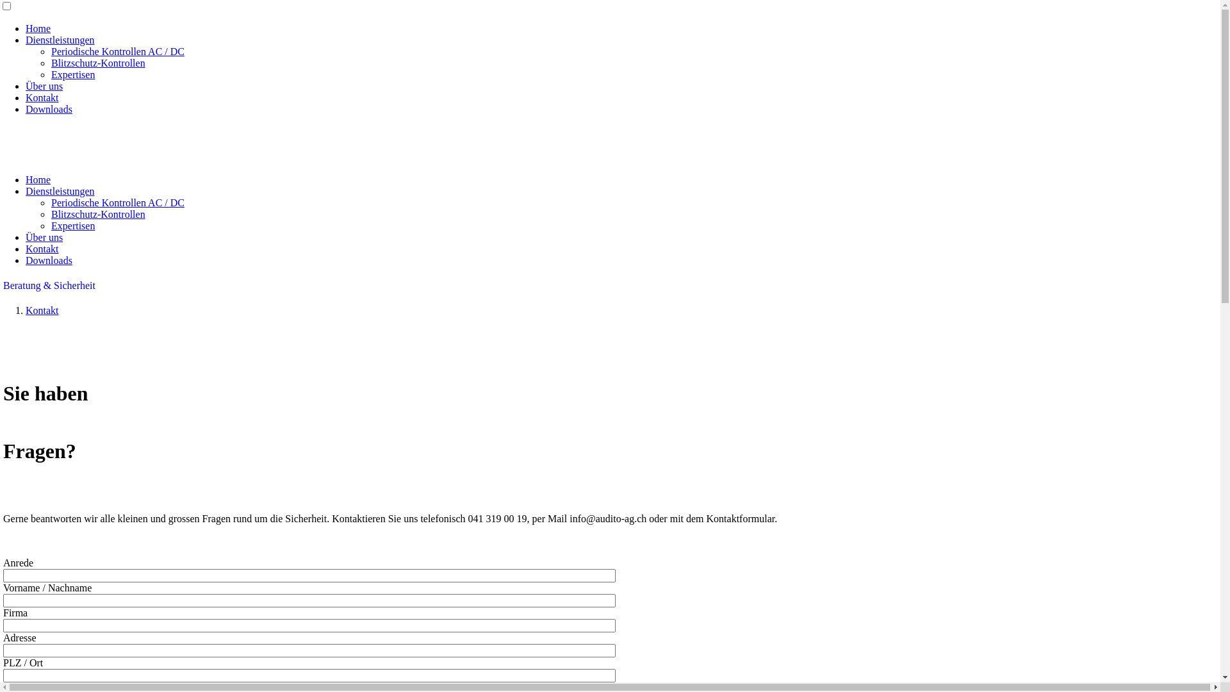  What do you see at coordinates (118, 51) in the screenshot?
I see `Periodische Kontrollen AC / DC` at bounding box center [118, 51].